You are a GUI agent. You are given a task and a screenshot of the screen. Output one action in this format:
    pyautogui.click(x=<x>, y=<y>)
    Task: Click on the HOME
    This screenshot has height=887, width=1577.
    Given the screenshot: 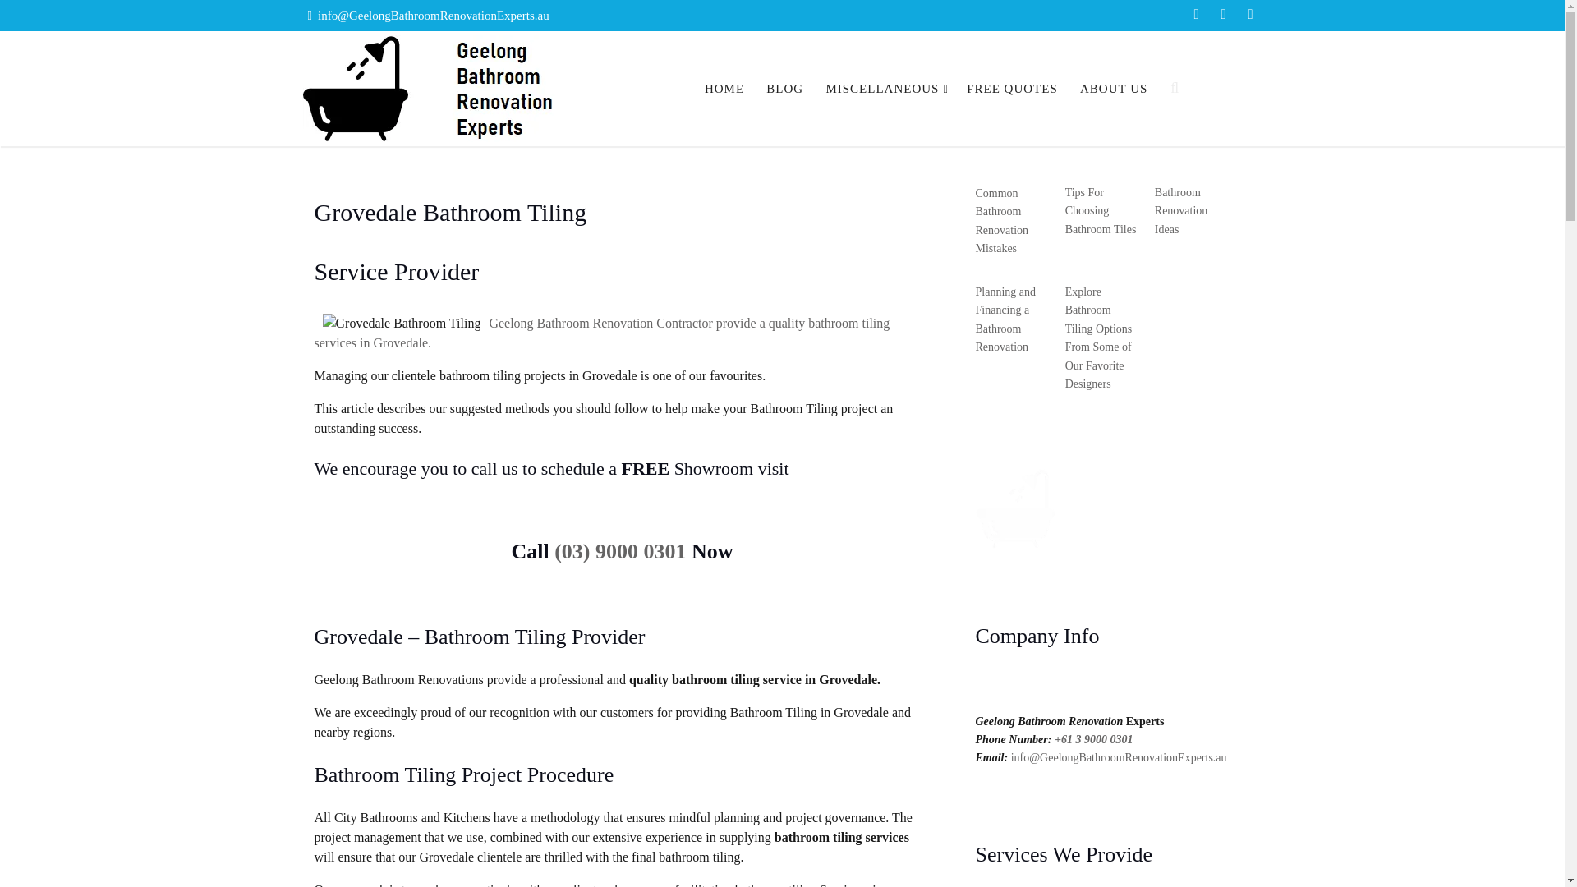 What is the action you would take?
    pyautogui.click(x=724, y=89)
    